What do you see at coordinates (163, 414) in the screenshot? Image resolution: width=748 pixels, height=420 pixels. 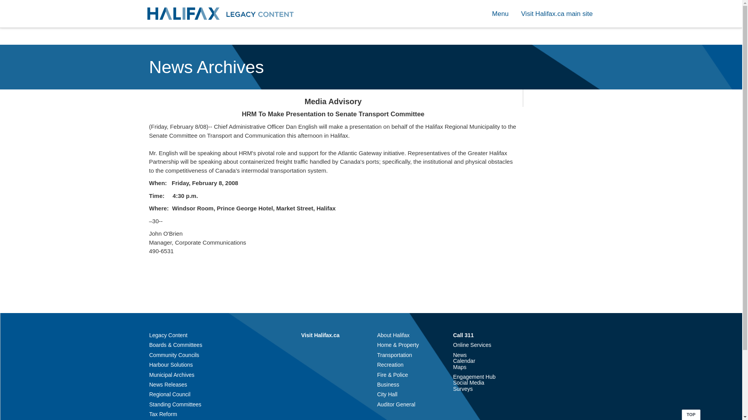 I see `Tax Reform` at bounding box center [163, 414].